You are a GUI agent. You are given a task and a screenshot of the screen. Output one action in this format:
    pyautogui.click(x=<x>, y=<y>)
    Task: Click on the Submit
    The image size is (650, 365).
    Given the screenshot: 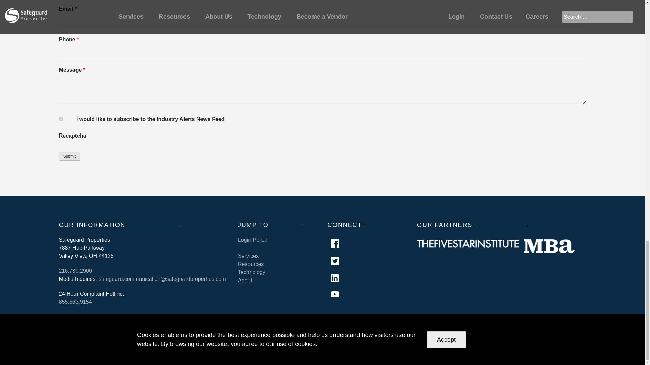 What is the action you would take?
    pyautogui.click(x=69, y=156)
    